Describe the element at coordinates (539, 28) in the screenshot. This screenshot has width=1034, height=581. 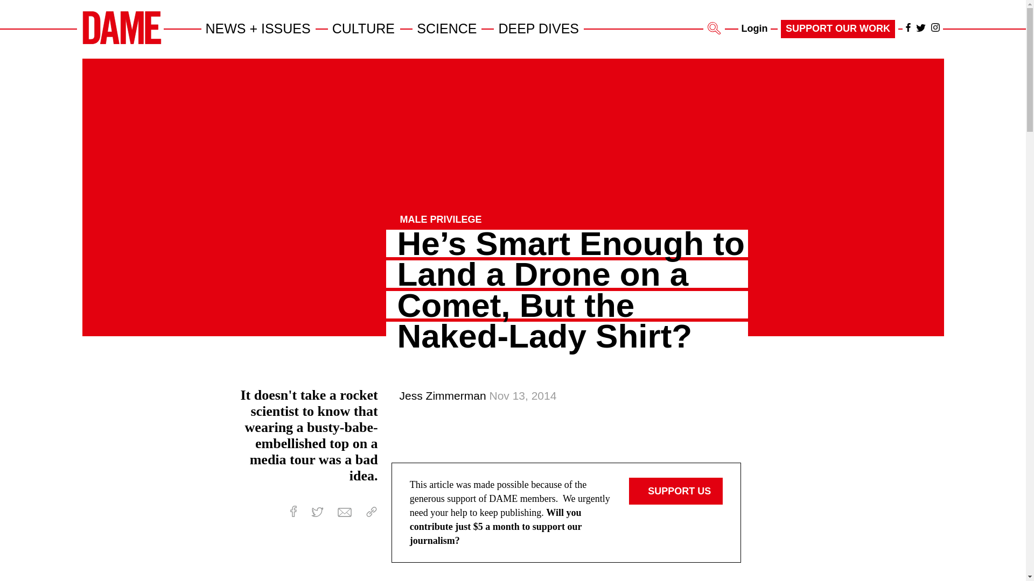
I see `DEEP DIVES` at that location.